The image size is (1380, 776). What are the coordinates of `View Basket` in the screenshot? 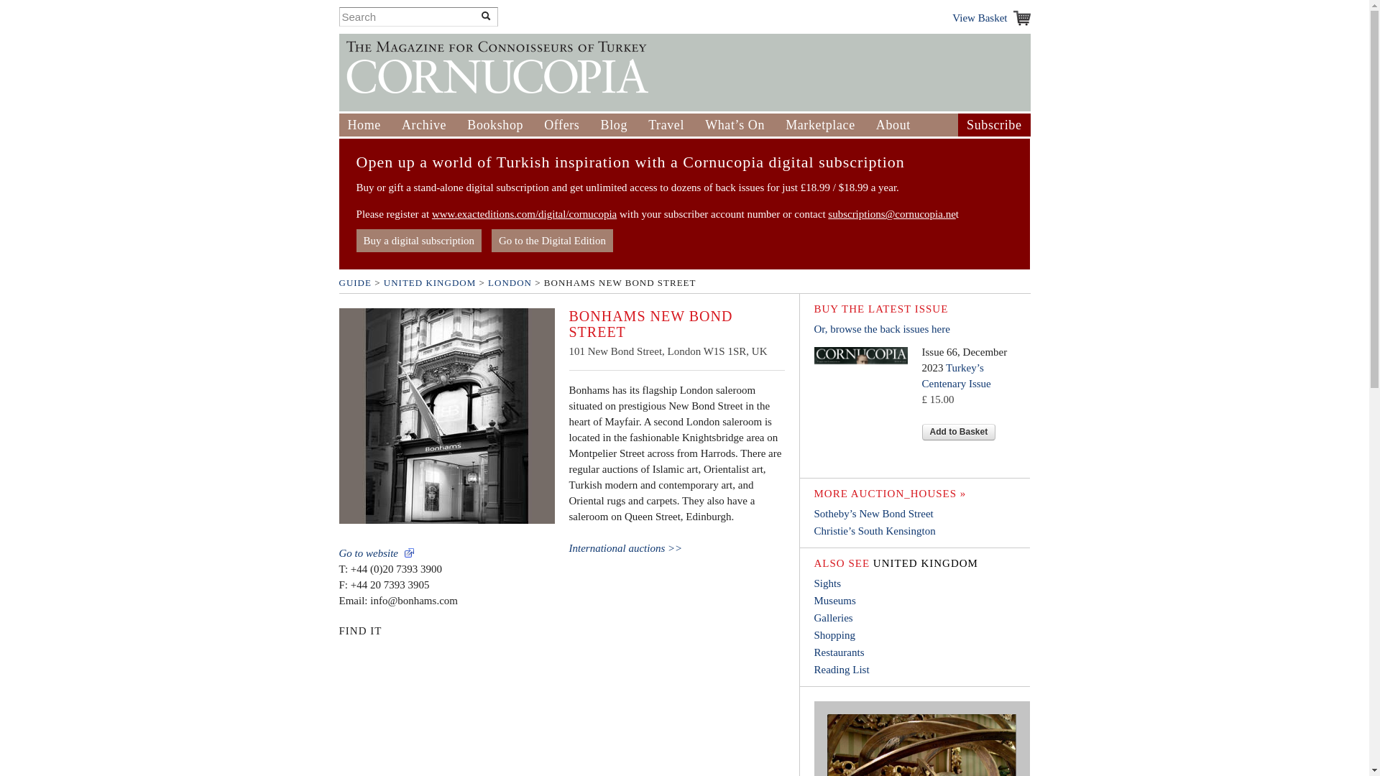 It's located at (990, 17).